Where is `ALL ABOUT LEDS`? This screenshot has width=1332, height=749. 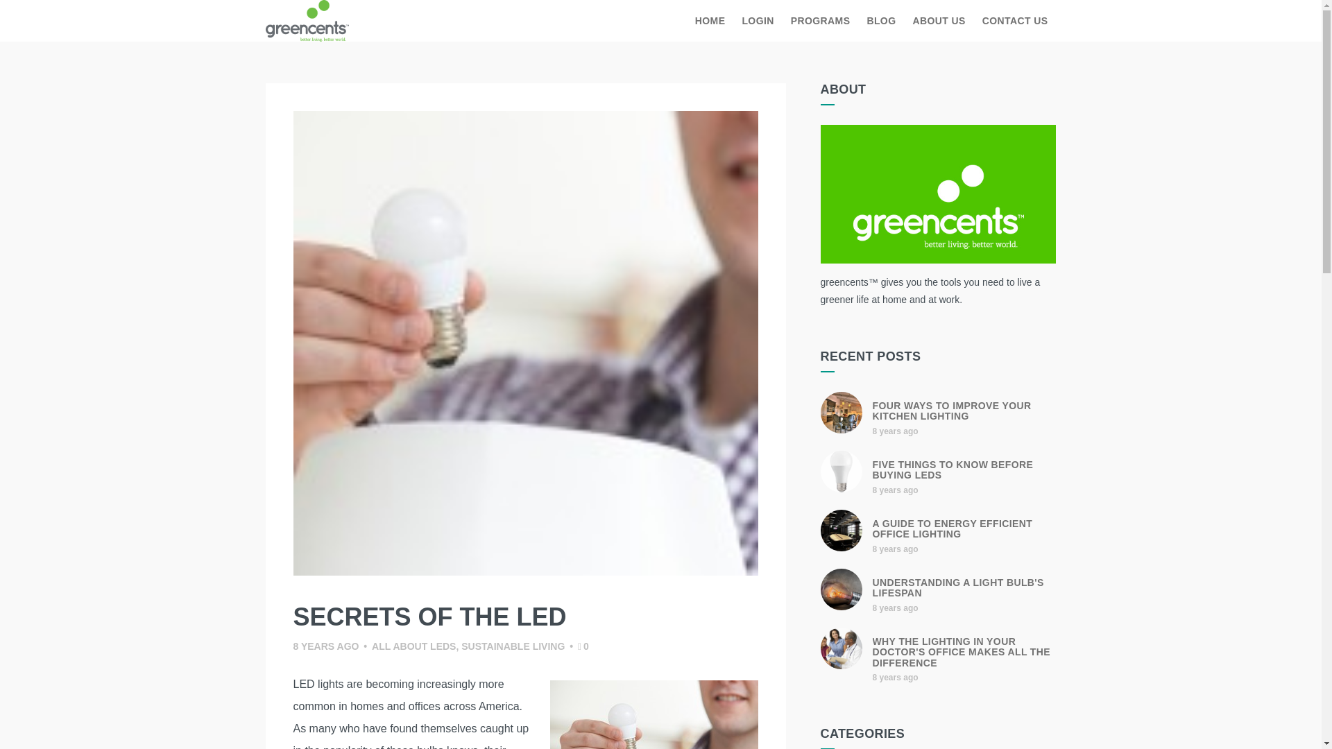 ALL ABOUT LEDS is located at coordinates (413, 646).